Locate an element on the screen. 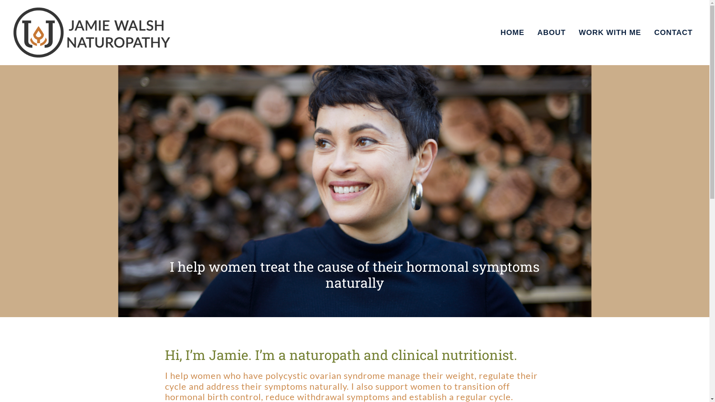 The width and height of the screenshot is (715, 402). Skip to primary navigation is located at coordinates (0, 0).